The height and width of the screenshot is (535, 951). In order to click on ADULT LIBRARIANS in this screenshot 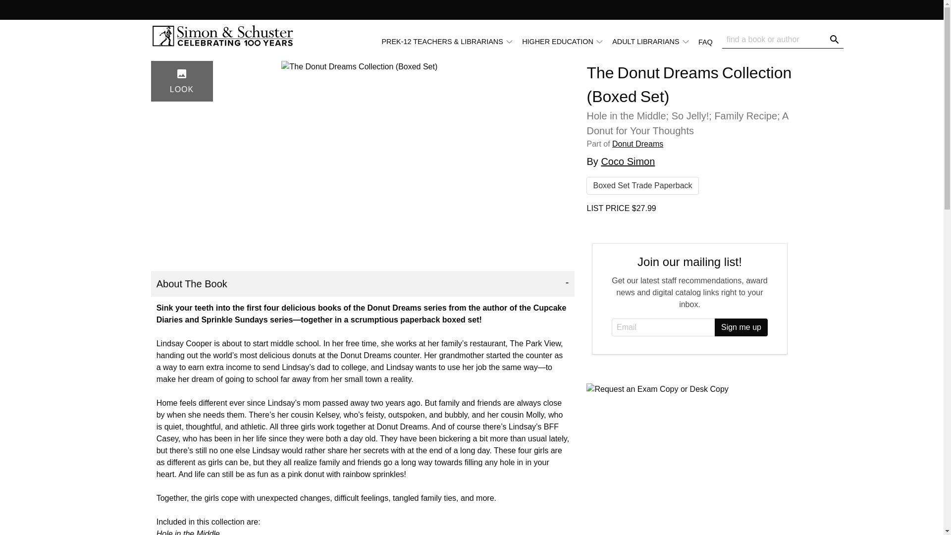, I will do `click(650, 42)`.